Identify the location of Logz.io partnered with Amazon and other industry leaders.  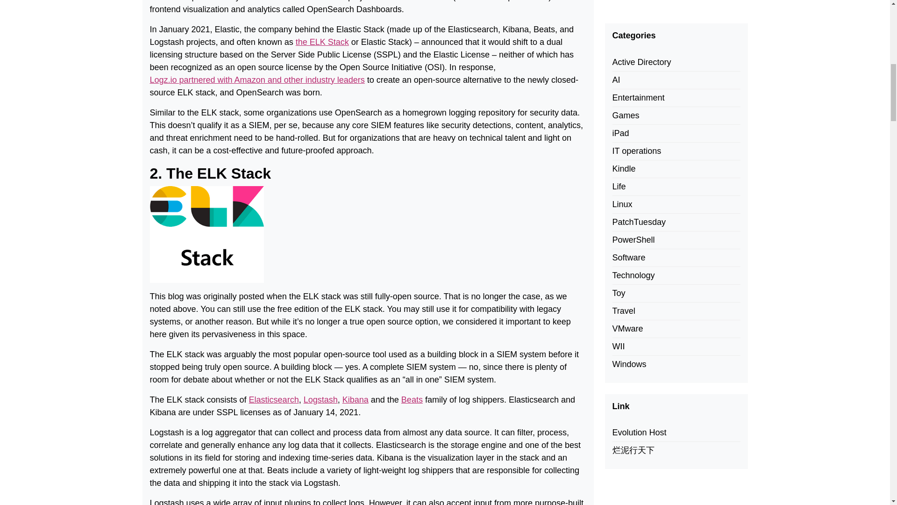
(257, 79).